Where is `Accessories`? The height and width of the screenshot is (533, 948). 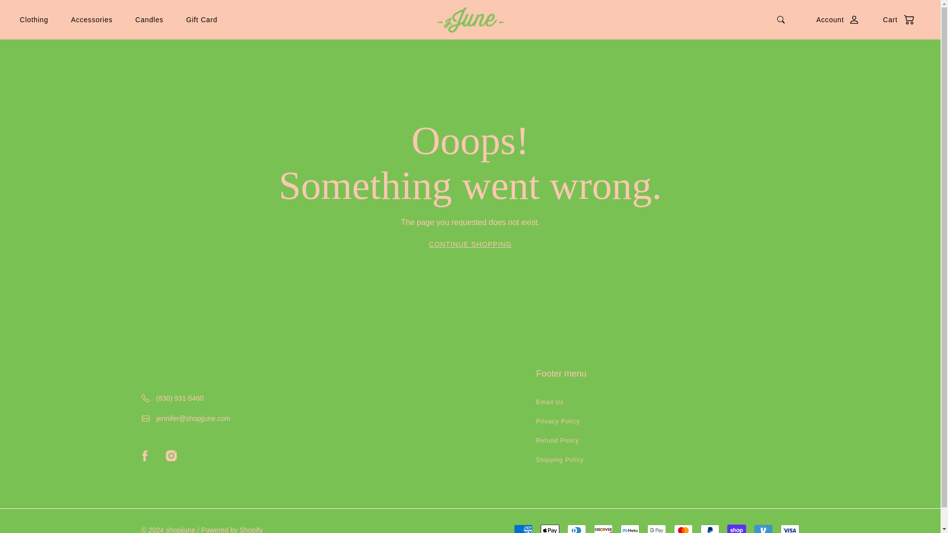
Accessories is located at coordinates (92, 20).